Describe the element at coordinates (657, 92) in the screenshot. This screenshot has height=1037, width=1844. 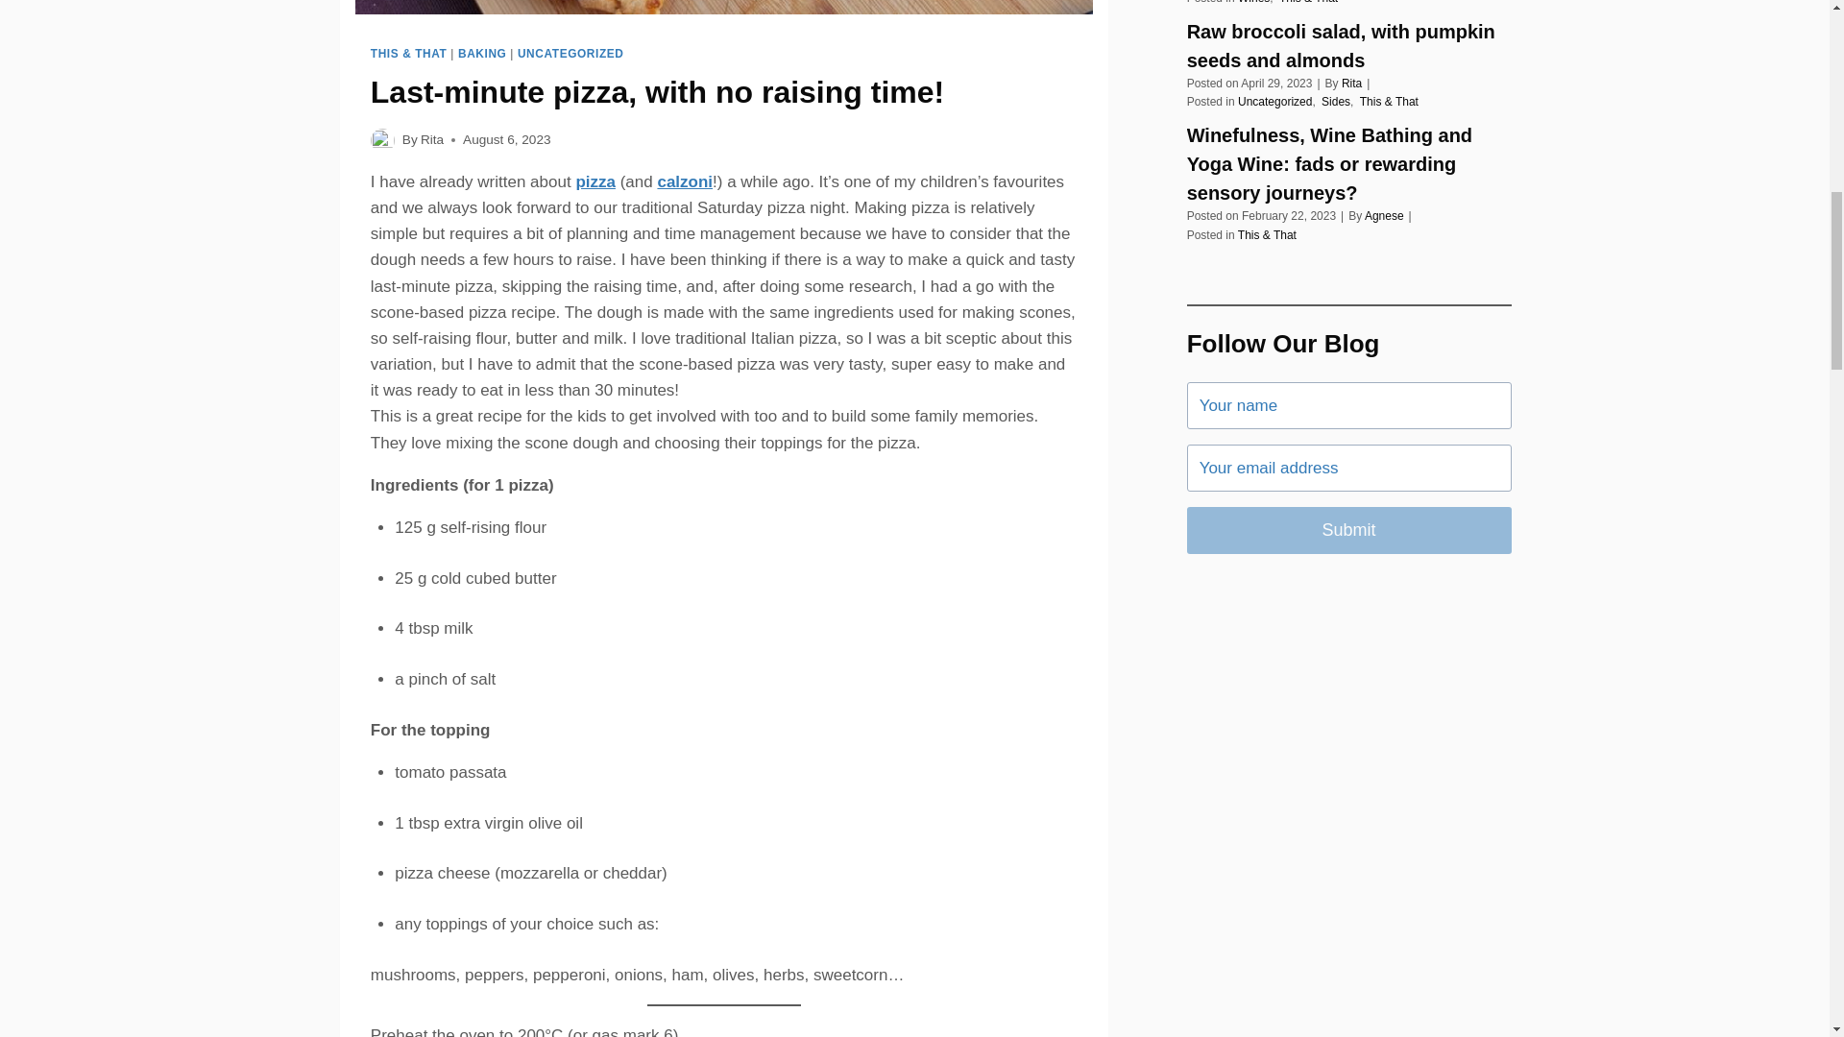
I see `Last-minute pizza, with no raising time!` at that location.